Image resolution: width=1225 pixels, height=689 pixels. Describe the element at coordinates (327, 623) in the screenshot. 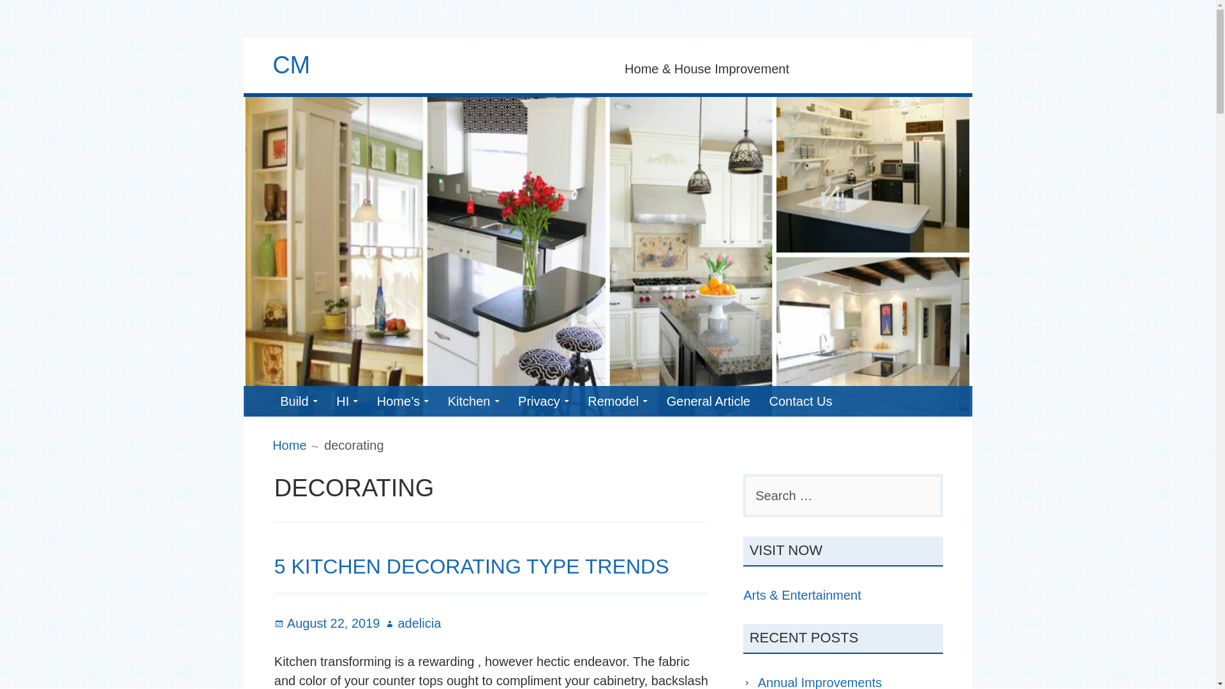

I see `August 22, 2019` at that location.